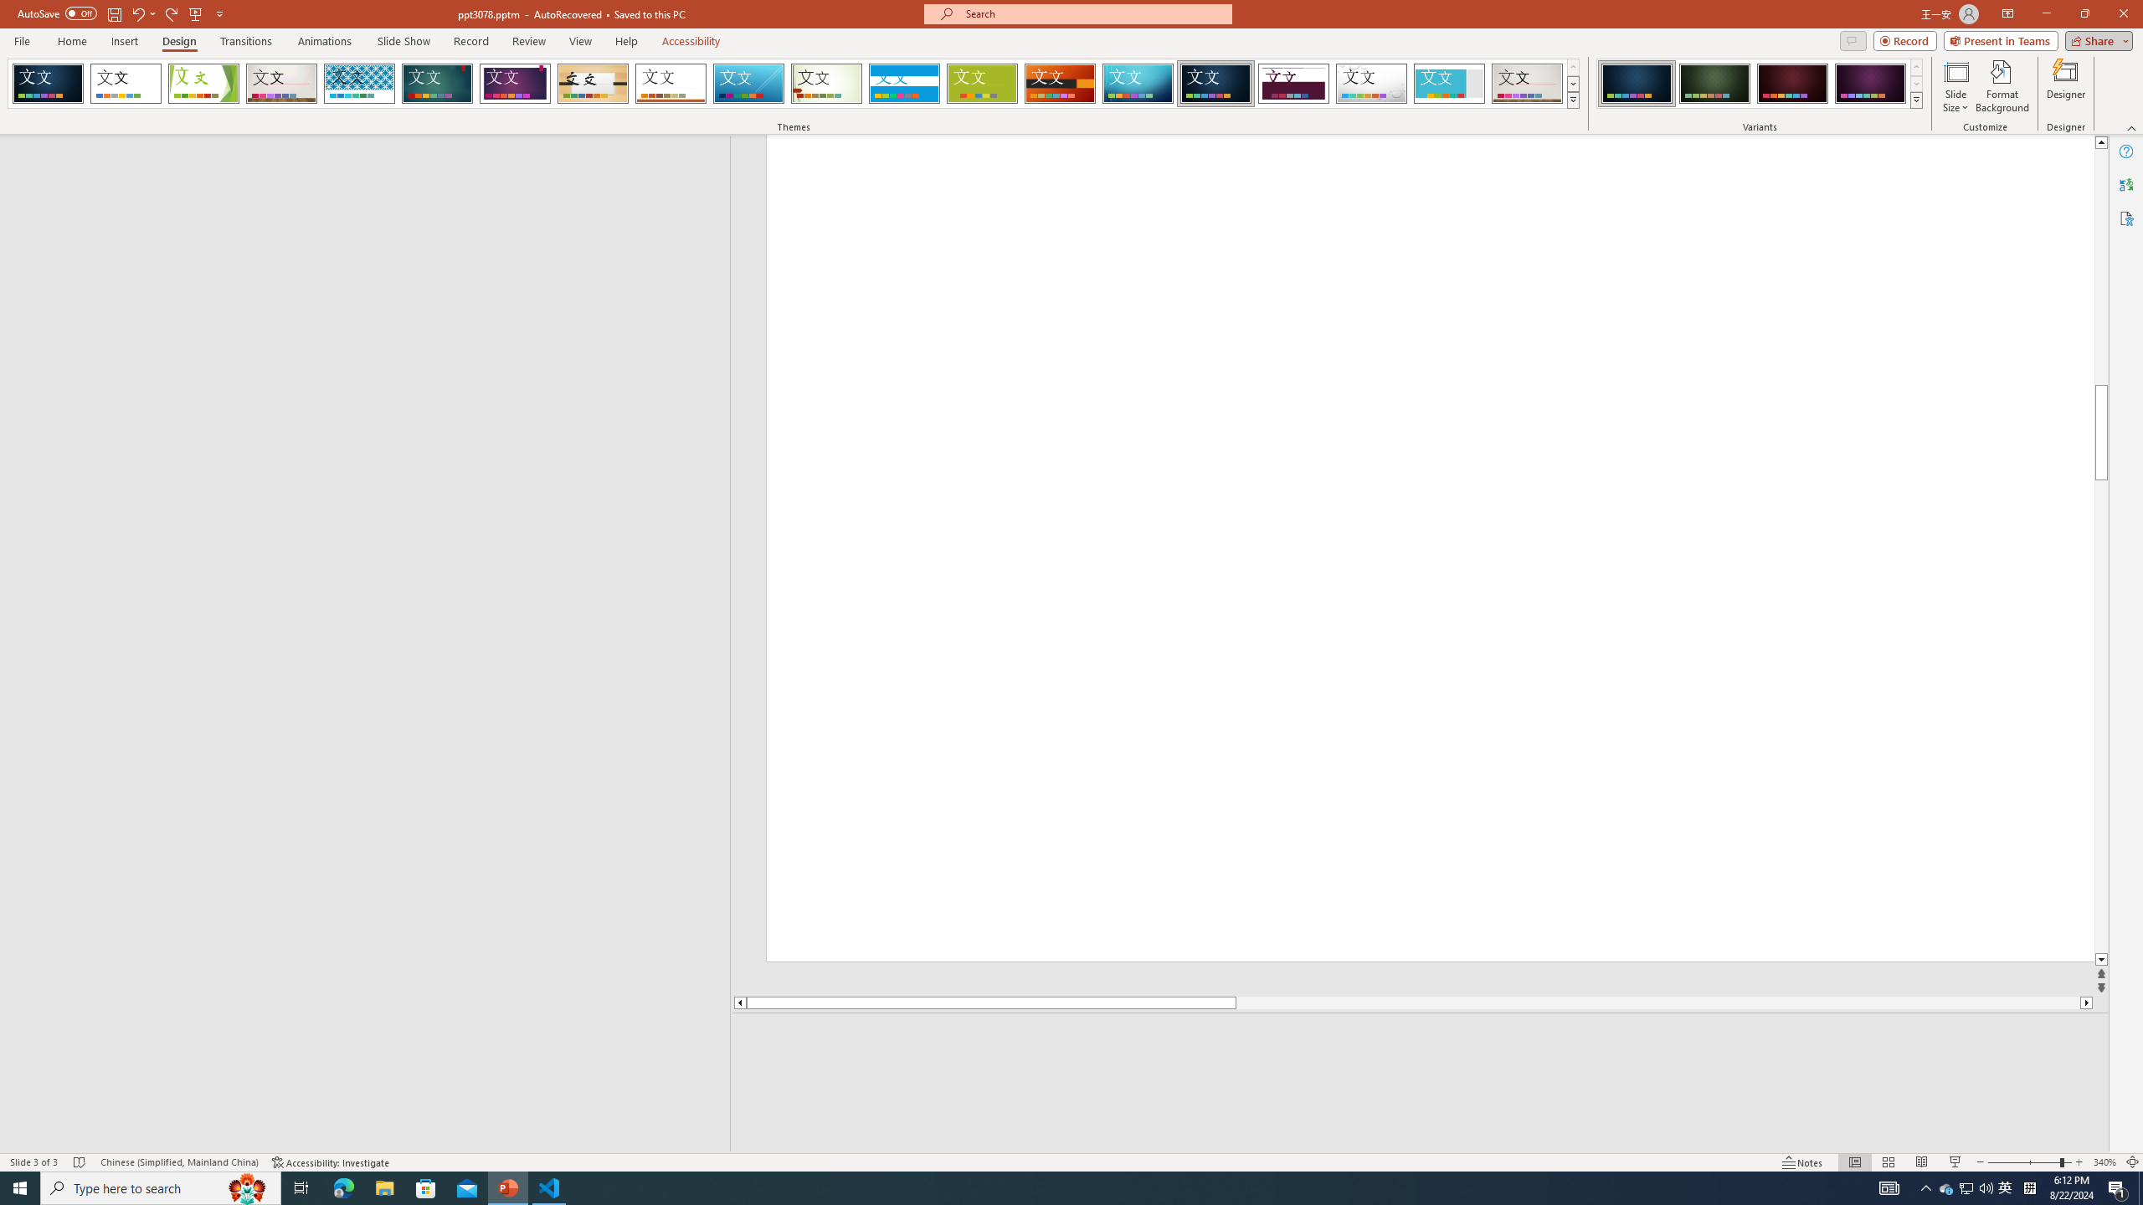  Describe the element at coordinates (1528, 84) in the screenshot. I see `Gallery` at that location.